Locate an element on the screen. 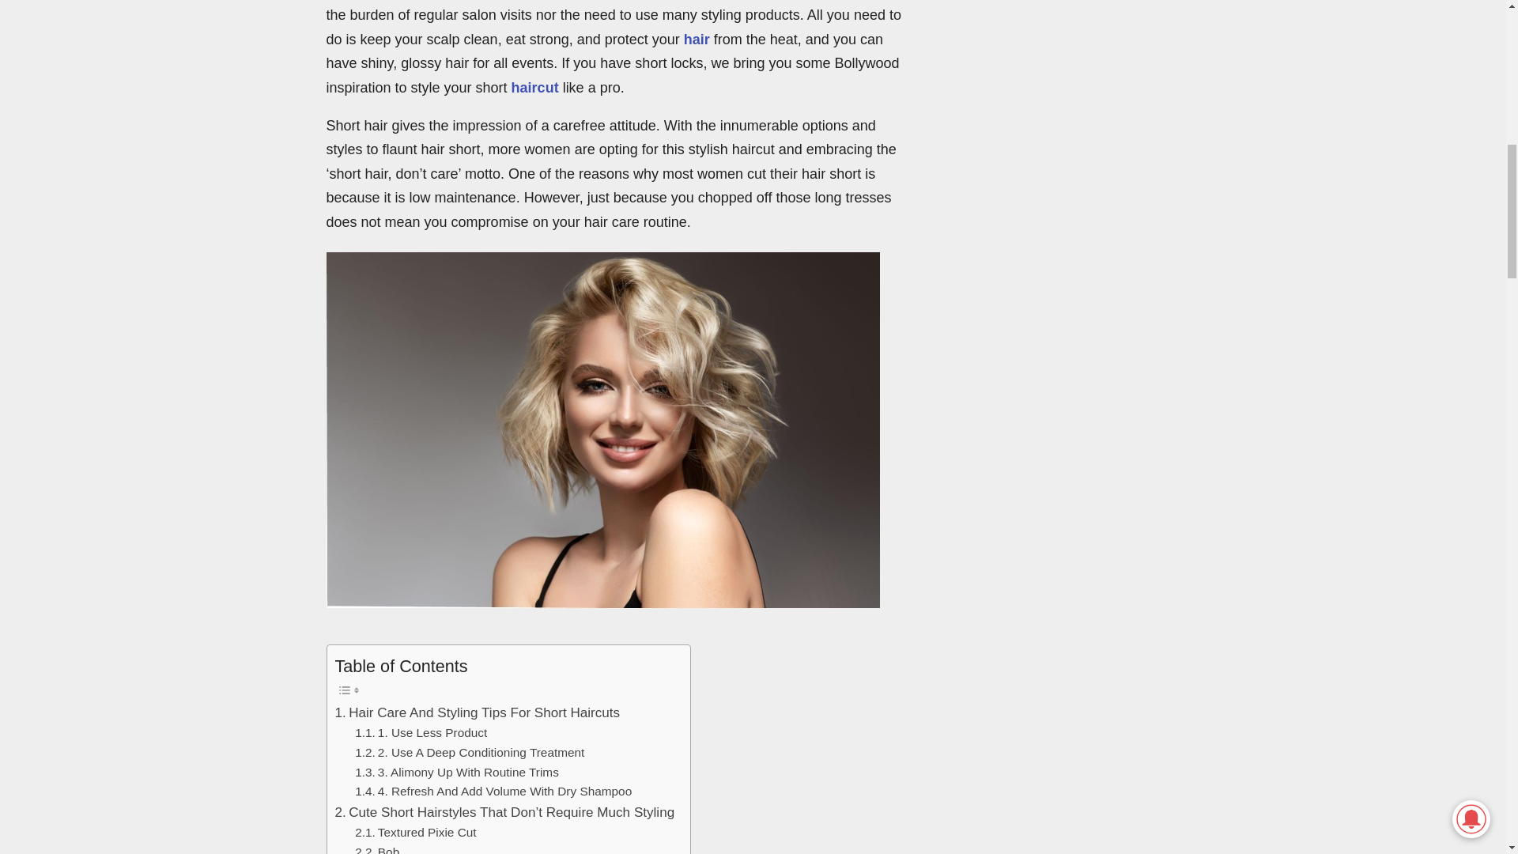  hair is located at coordinates (697, 40).